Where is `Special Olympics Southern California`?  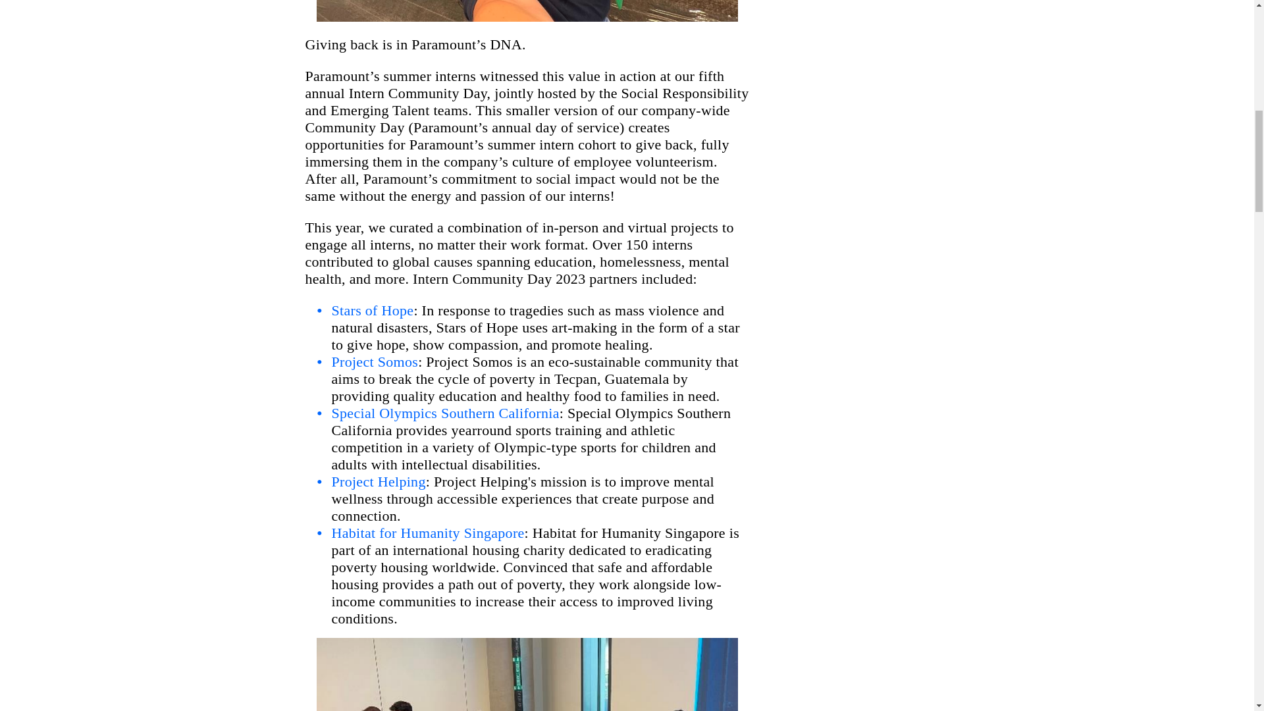 Special Olympics Southern California is located at coordinates (445, 413).